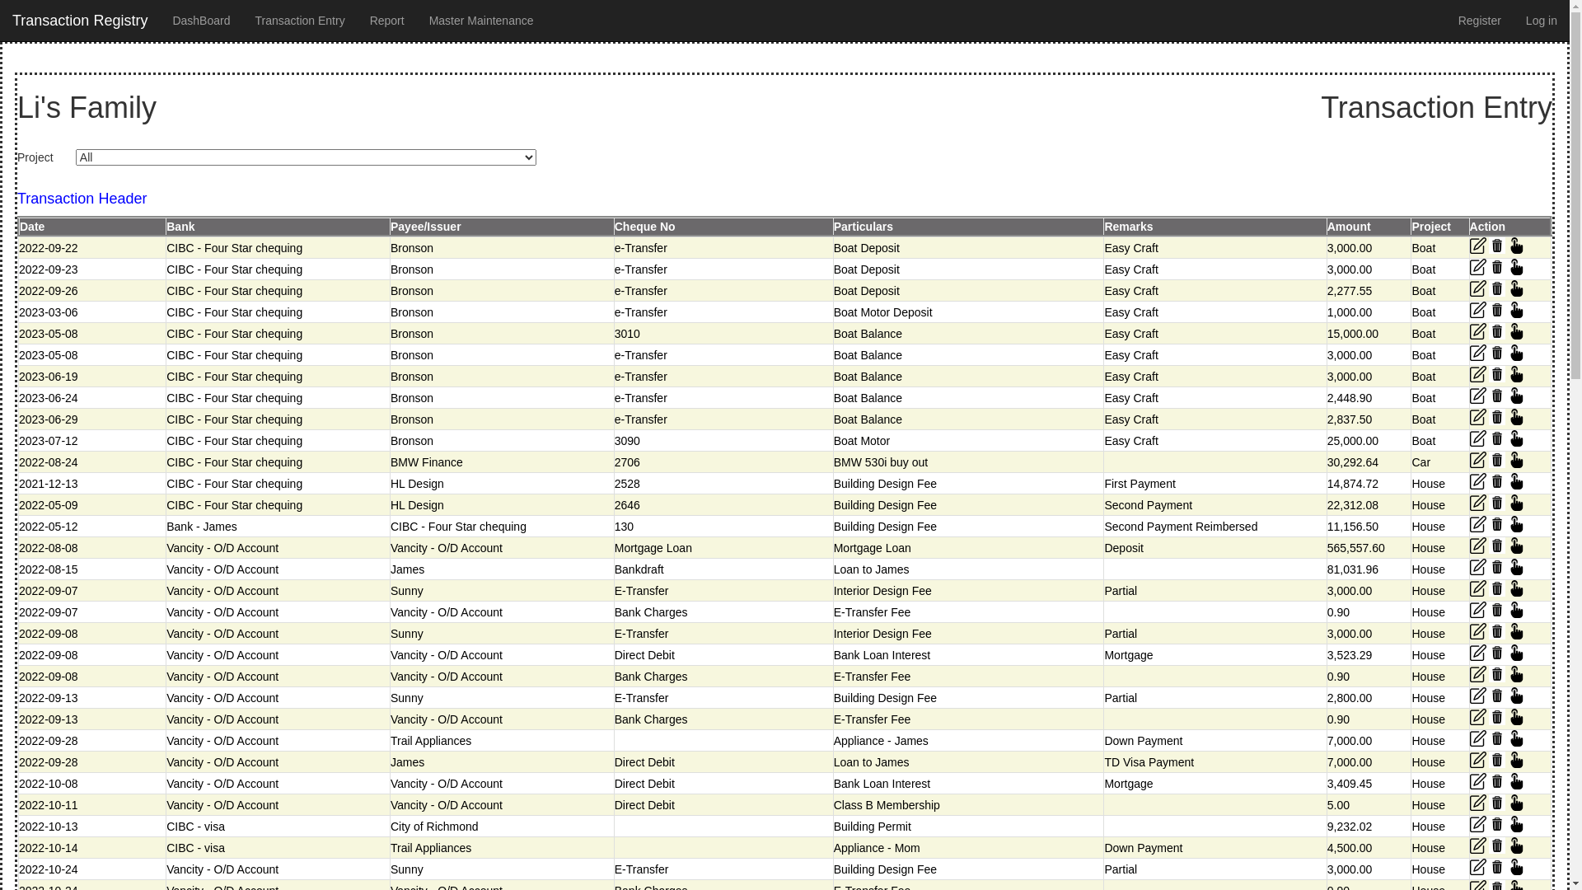 This screenshot has height=890, width=1582. Describe the element at coordinates (1497, 738) in the screenshot. I see `Delete` at that location.